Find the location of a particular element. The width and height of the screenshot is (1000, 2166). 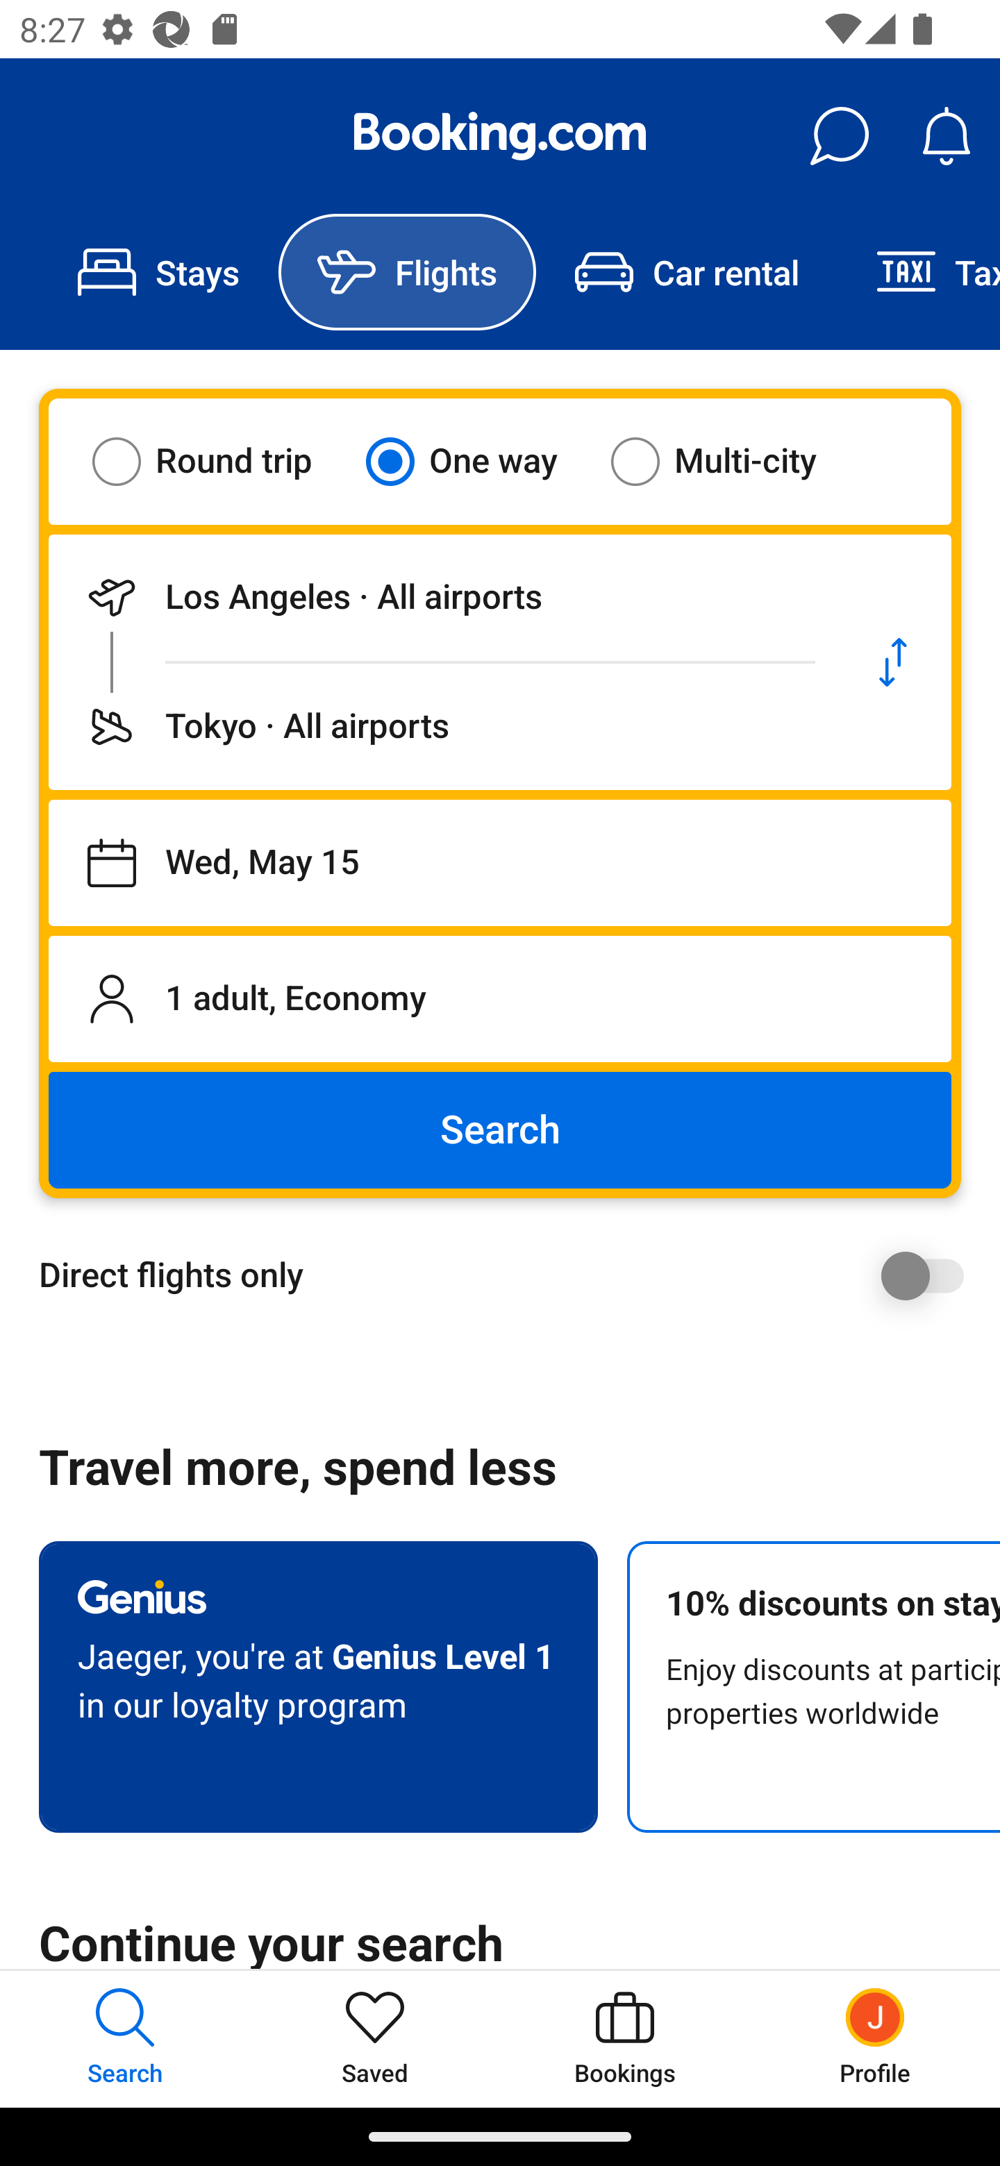

Departing from Los Angeles · All airports is located at coordinates (442, 597).